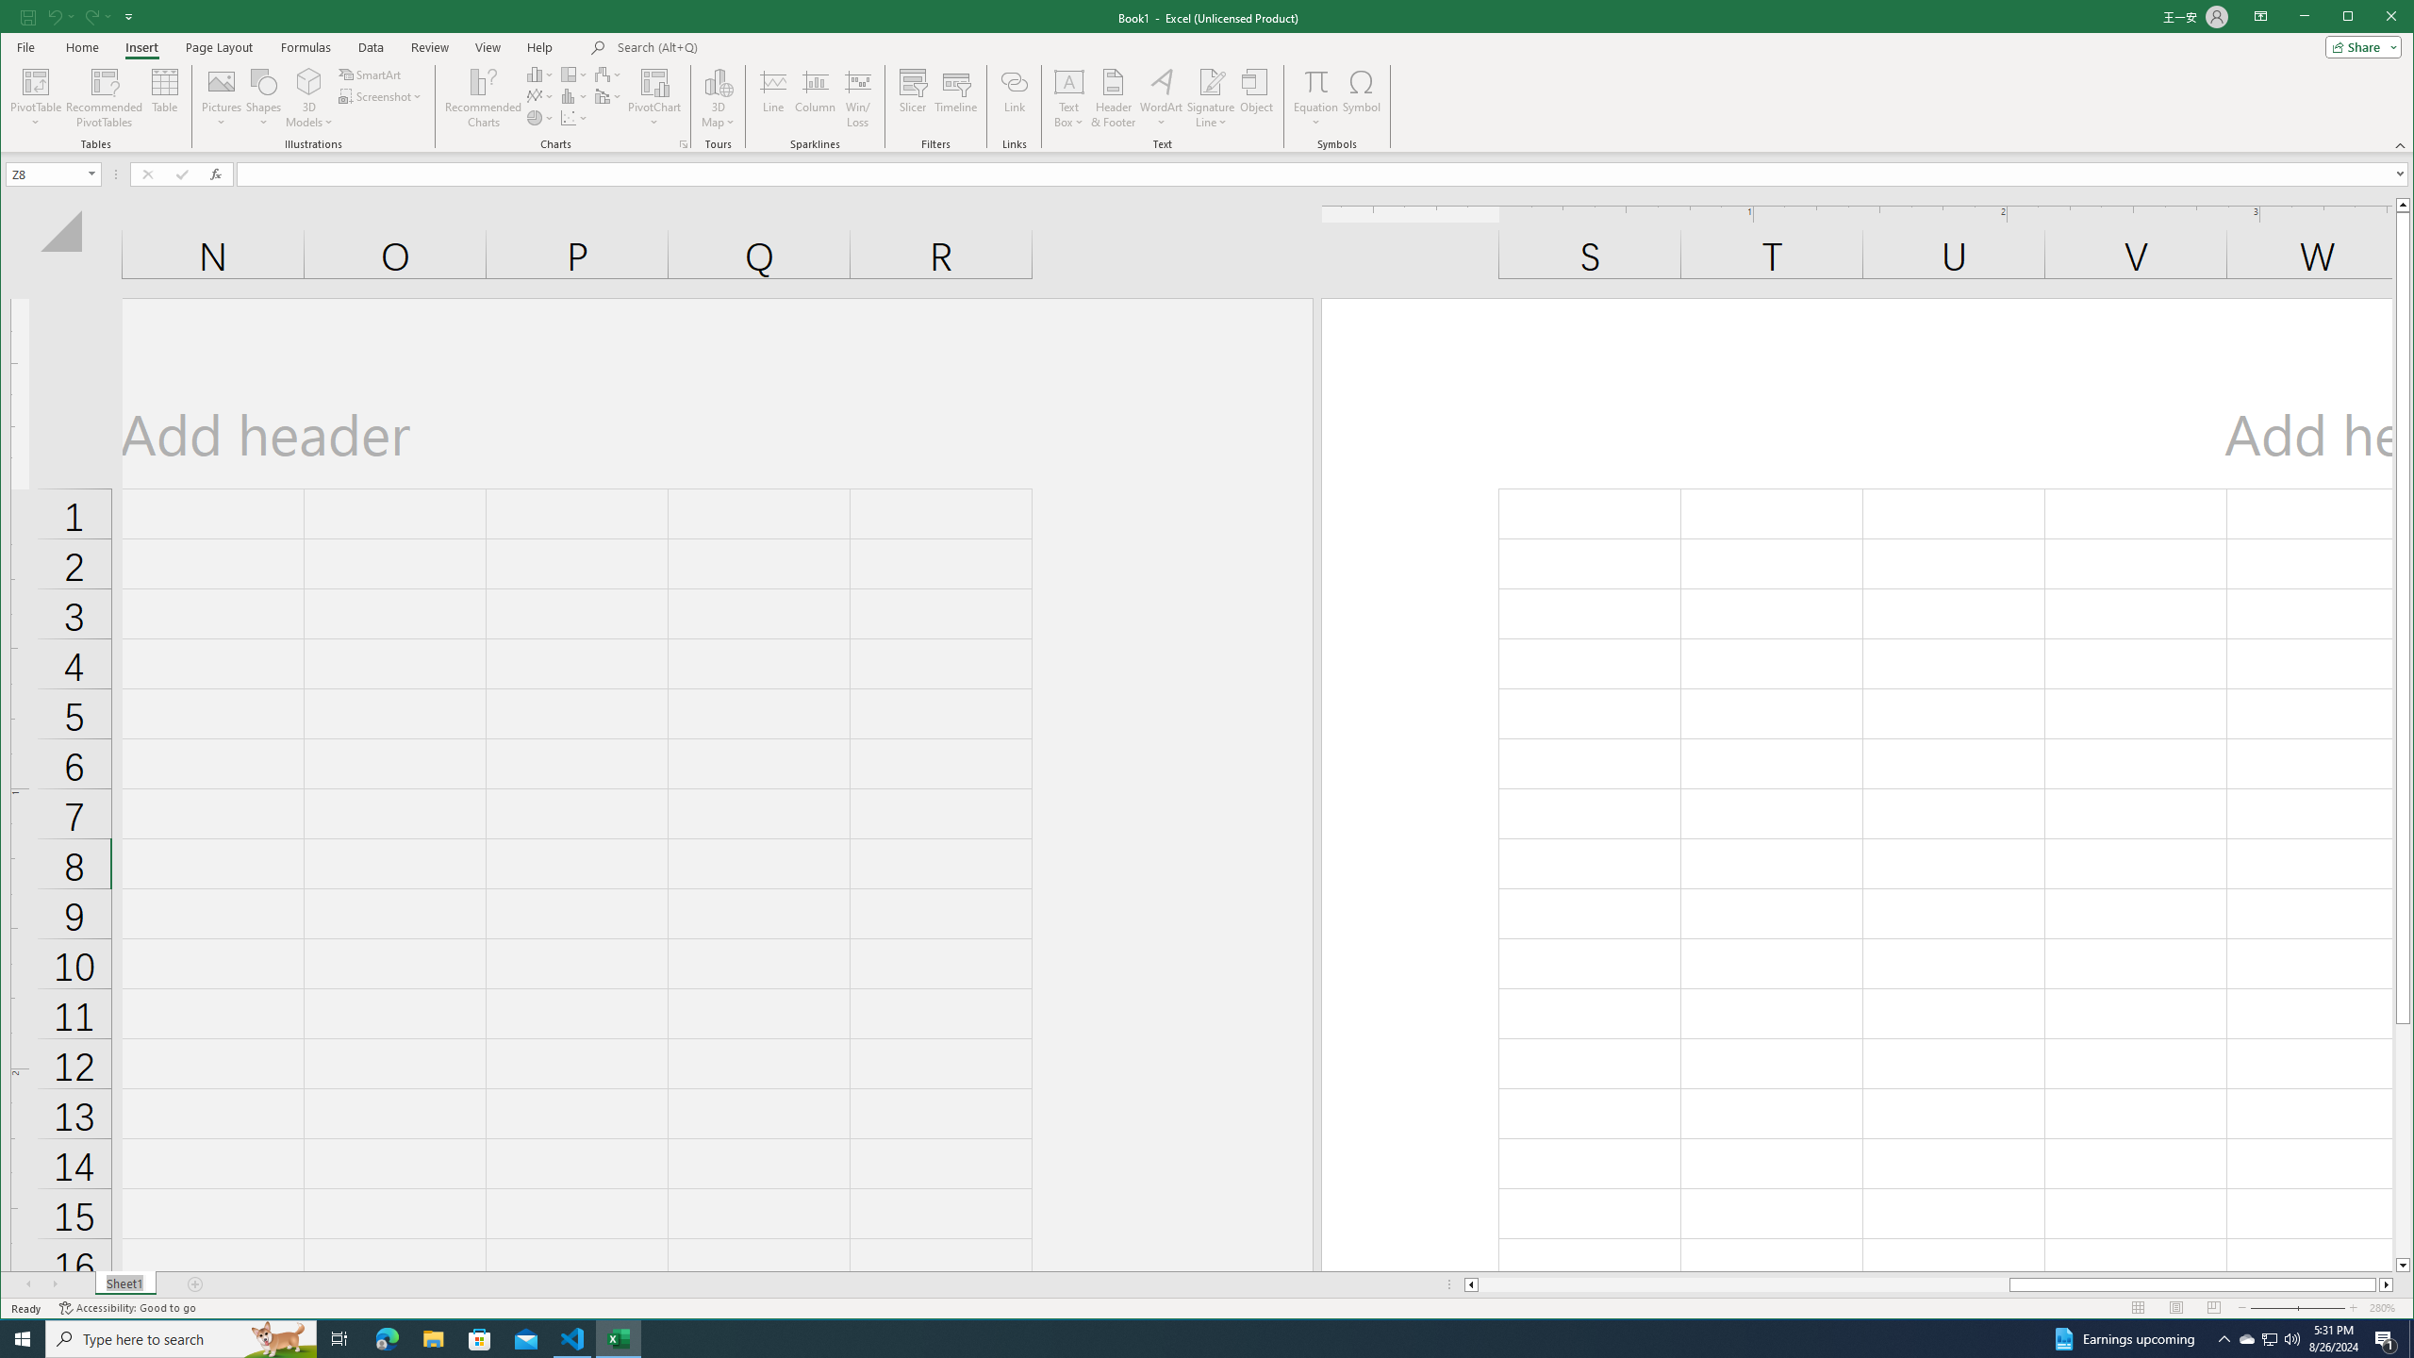 The width and height of the screenshot is (2414, 1358). Describe the element at coordinates (105, 98) in the screenshot. I see `Recommended PivotTables` at that location.